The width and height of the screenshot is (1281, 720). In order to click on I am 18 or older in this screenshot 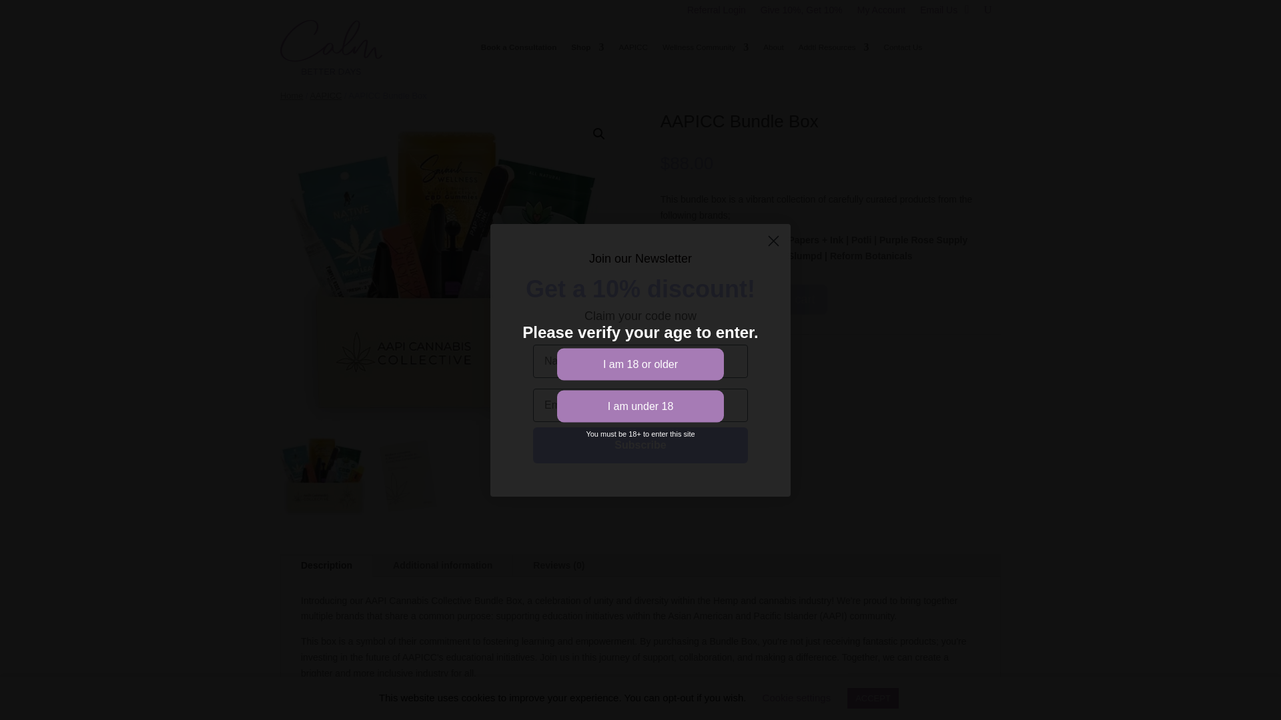, I will do `click(640, 364)`.